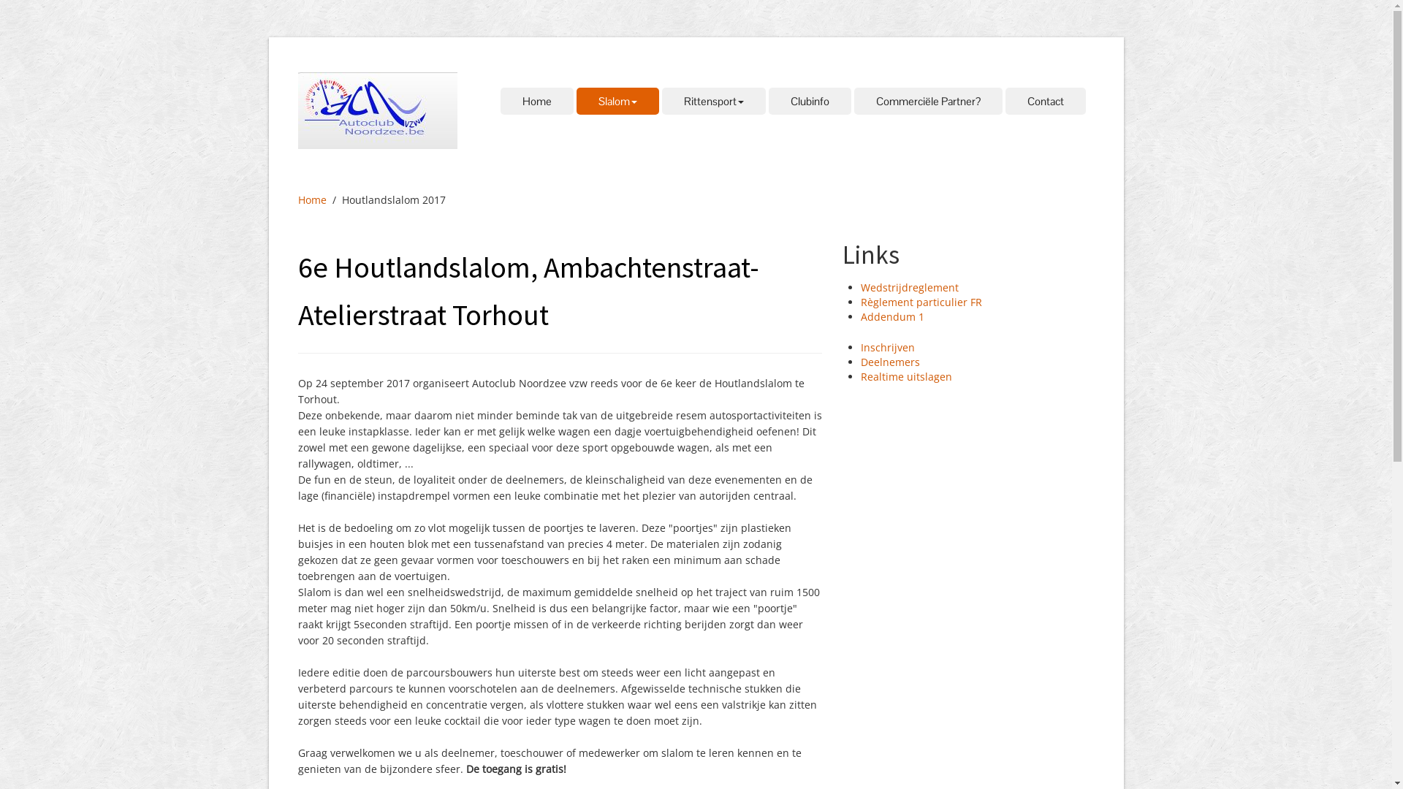 Image resolution: width=1403 pixels, height=789 pixels. What do you see at coordinates (536, 101) in the screenshot?
I see `Home` at bounding box center [536, 101].